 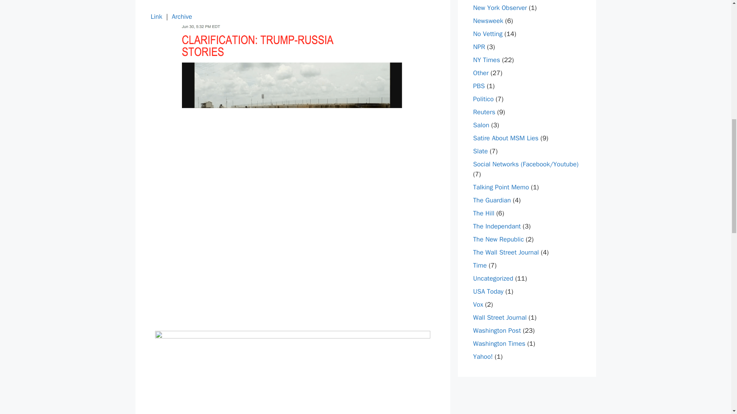 I want to click on NPR, so click(x=479, y=47).